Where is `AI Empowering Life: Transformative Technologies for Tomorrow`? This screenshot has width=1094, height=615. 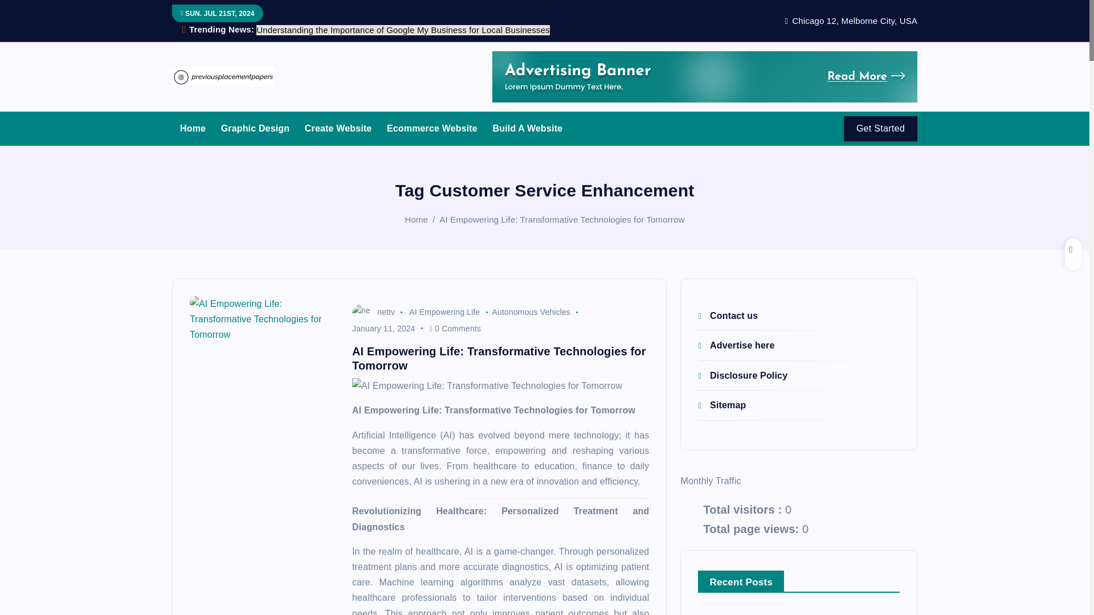
AI Empowering Life: Transformative Technologies for Tomorrow is located at coordinates (500, 386).